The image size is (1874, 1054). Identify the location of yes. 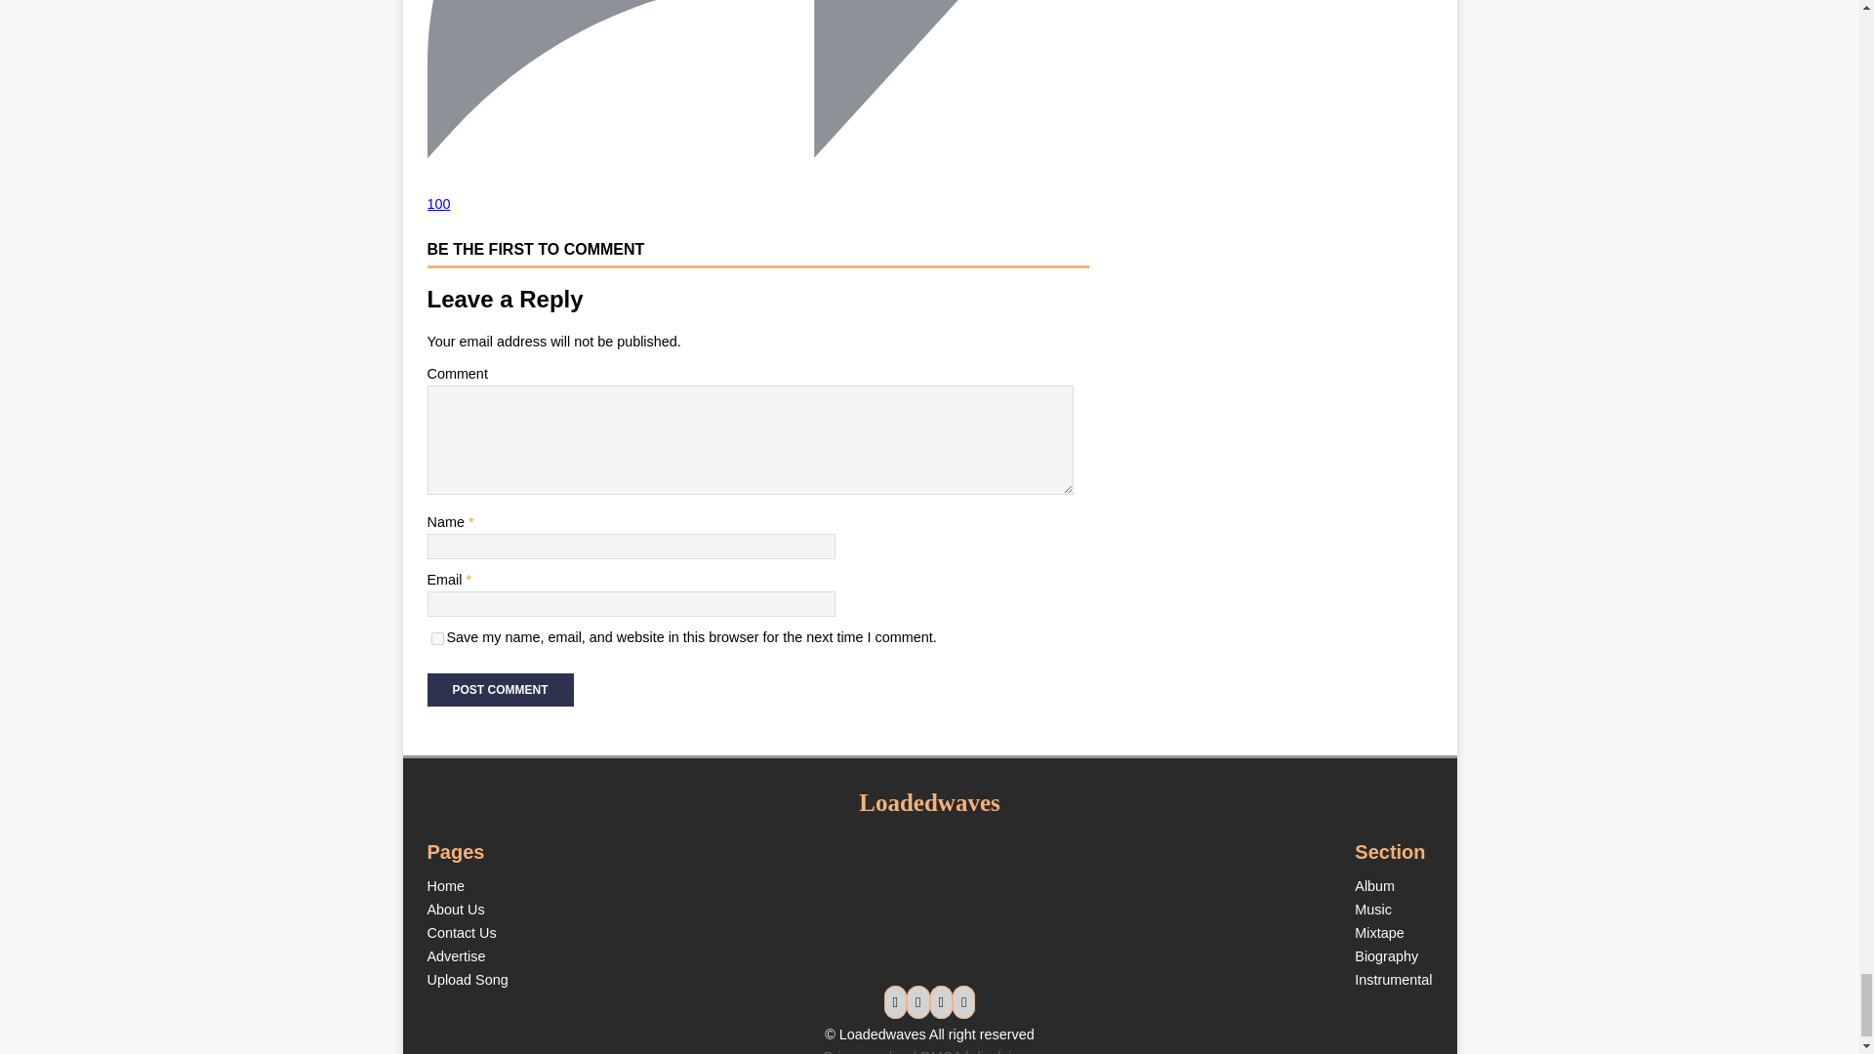
(437, 638).